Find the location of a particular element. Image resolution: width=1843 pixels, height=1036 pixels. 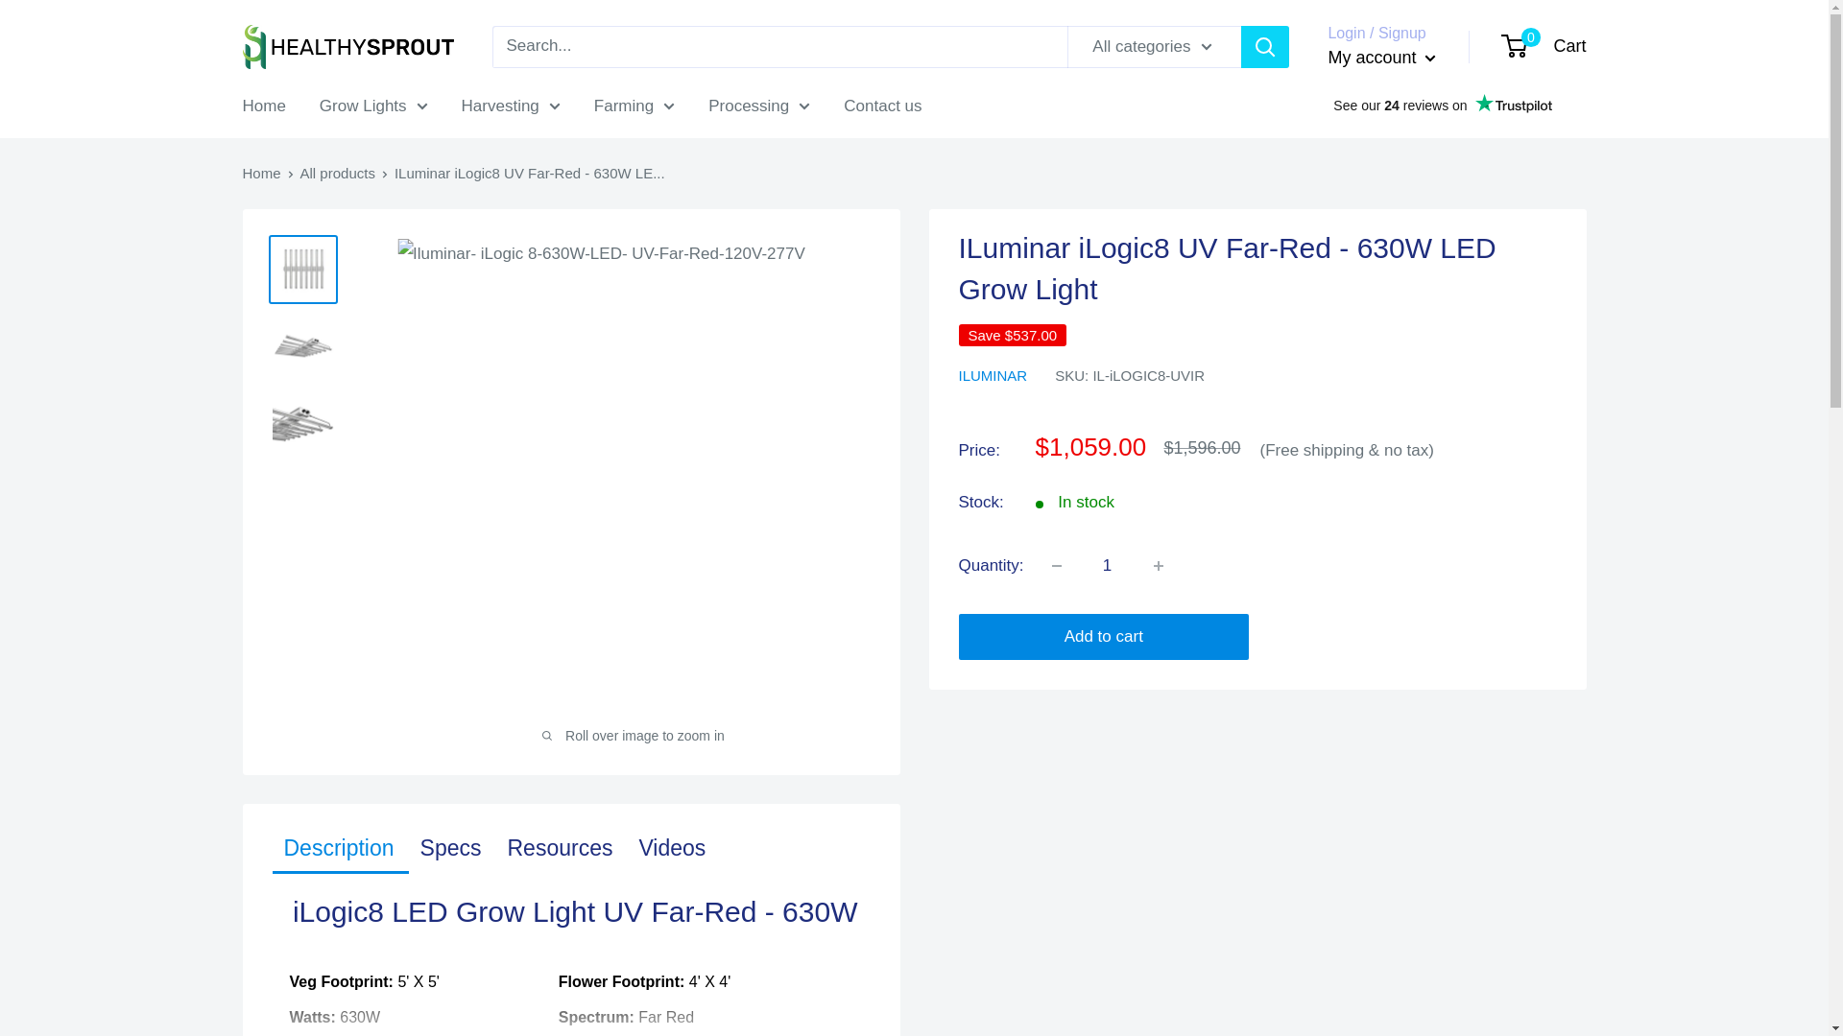

Decrease quantity by 1 is located at coordinates (1056, 566).